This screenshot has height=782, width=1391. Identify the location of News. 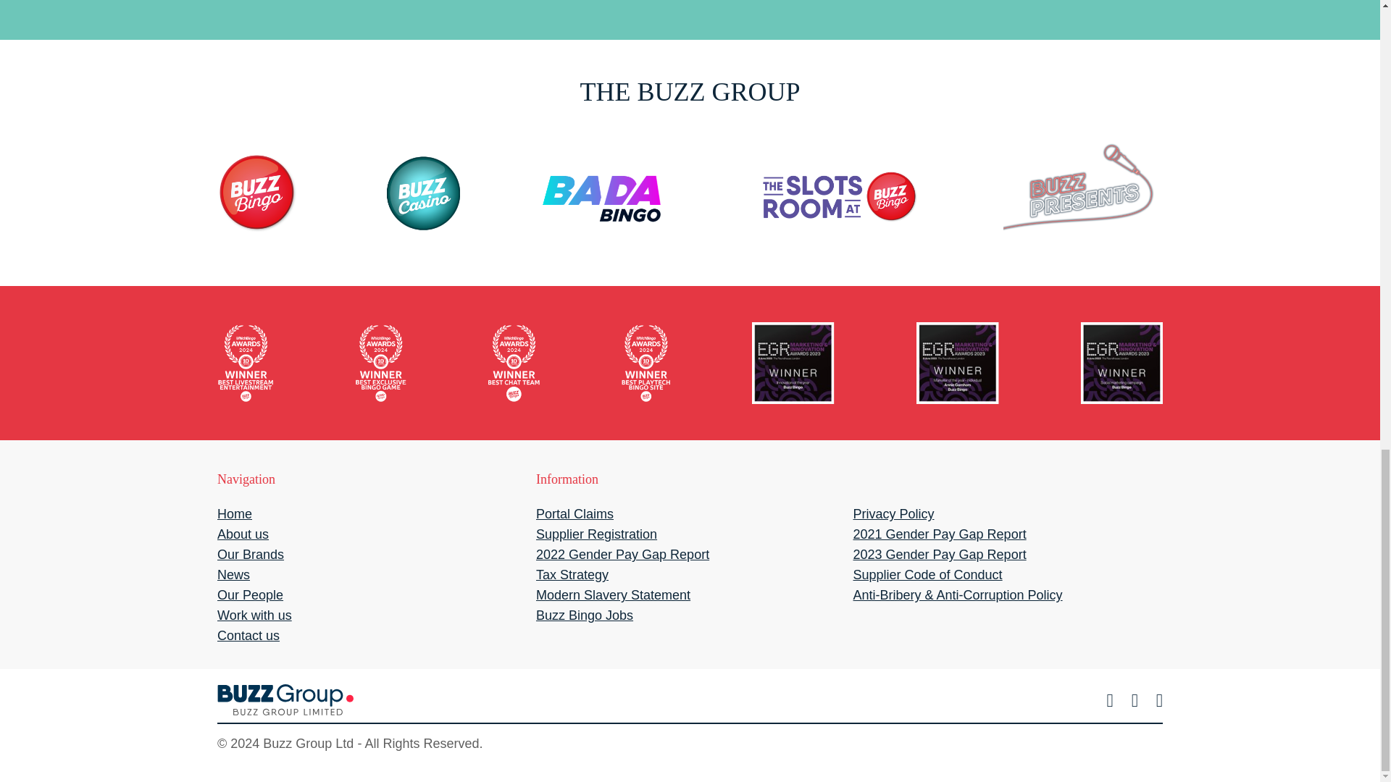
(233, 575).